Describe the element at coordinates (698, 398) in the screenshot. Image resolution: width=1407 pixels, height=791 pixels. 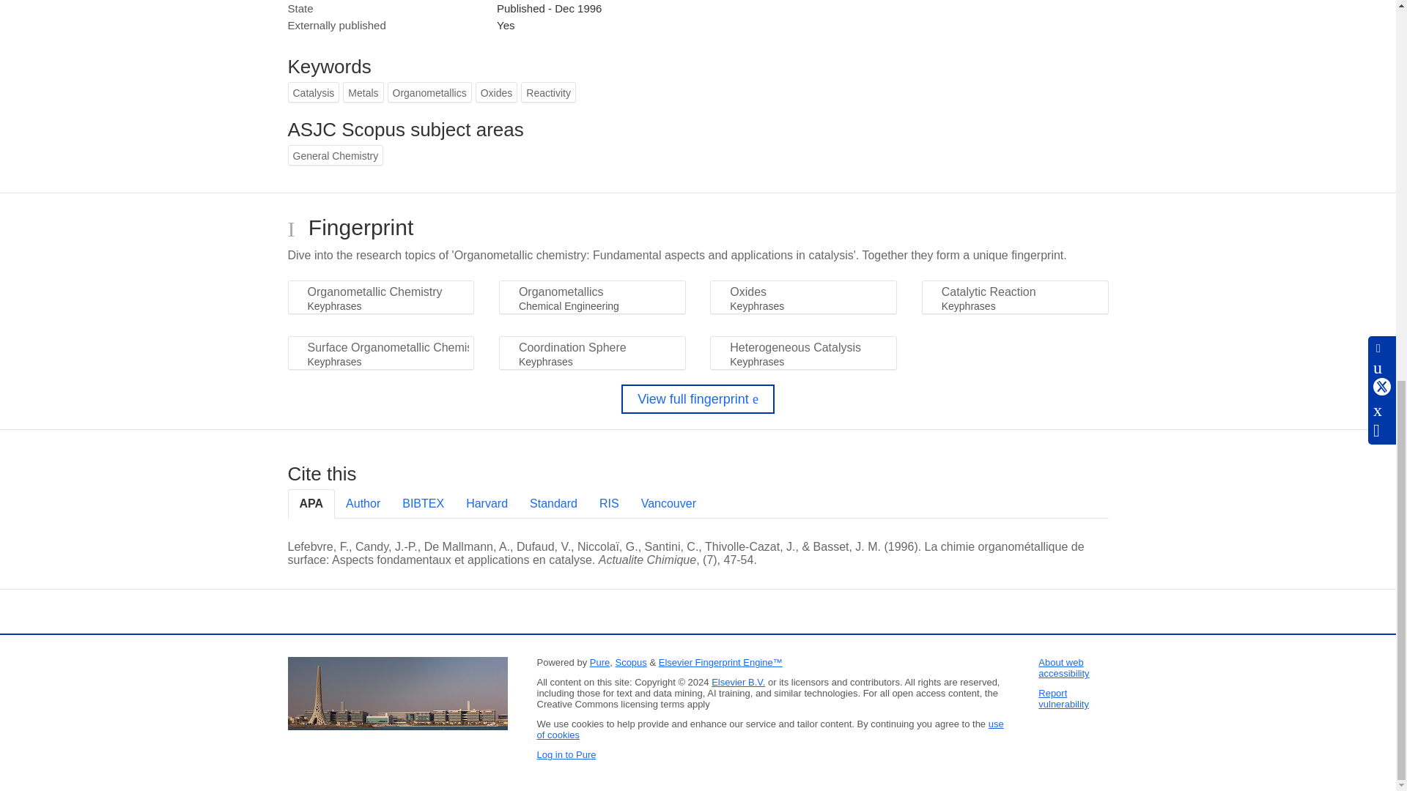
I see `View full fingerprint` at that location.